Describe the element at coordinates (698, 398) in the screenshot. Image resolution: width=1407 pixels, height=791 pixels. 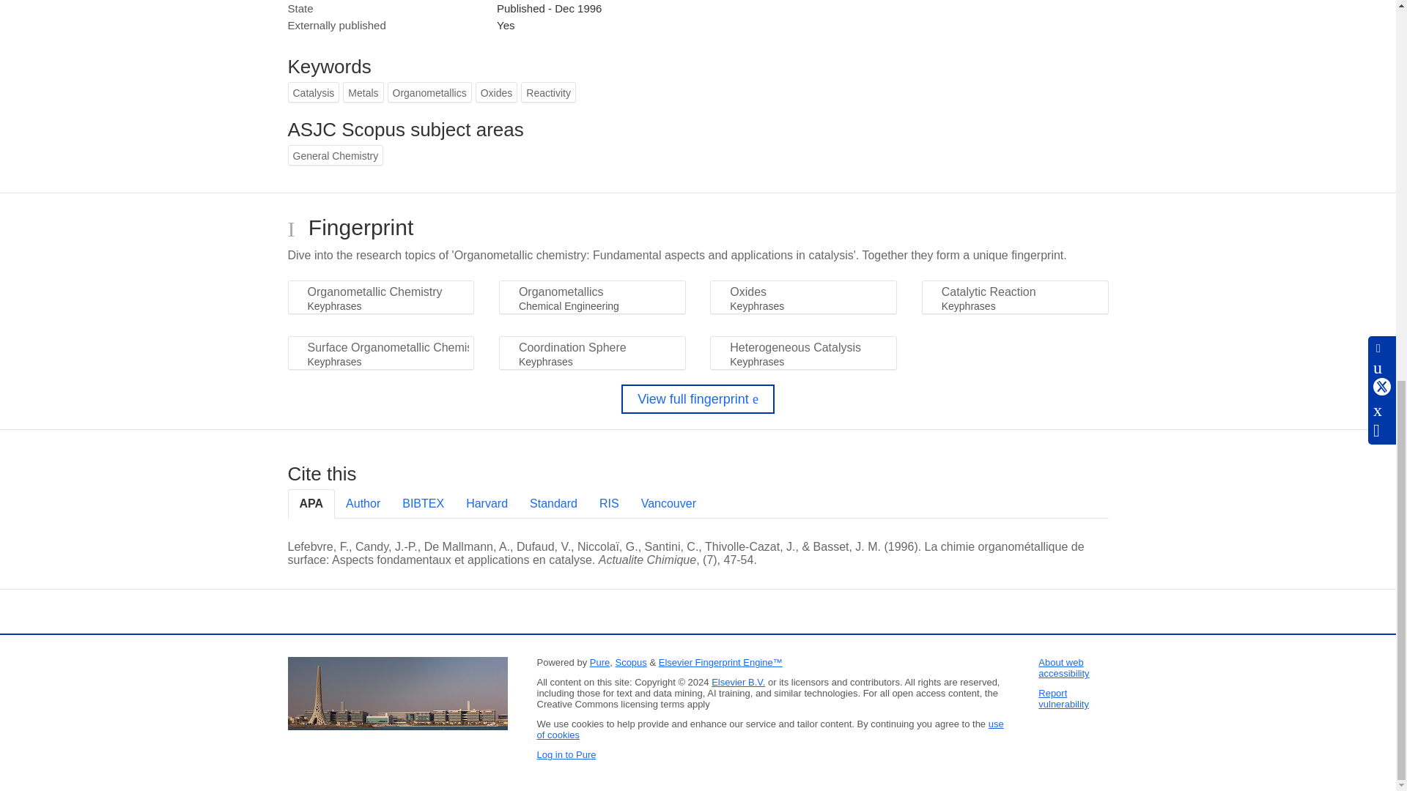
I see `View full fingerprint` at that location.